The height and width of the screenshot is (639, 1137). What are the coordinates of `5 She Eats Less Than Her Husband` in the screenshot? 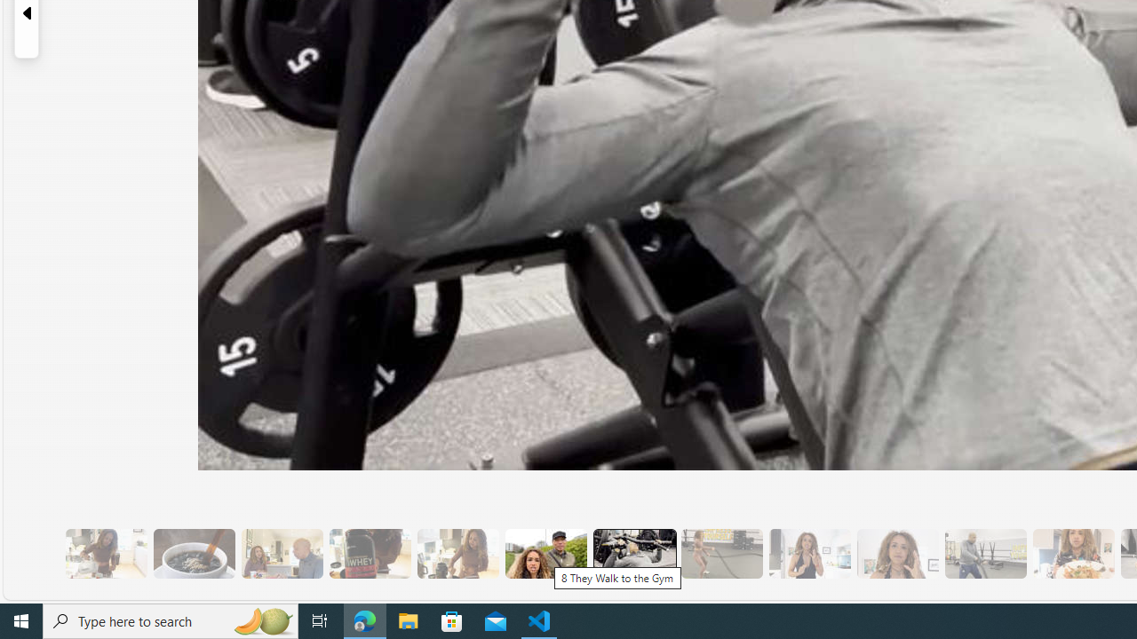 It's located at (282, 554).